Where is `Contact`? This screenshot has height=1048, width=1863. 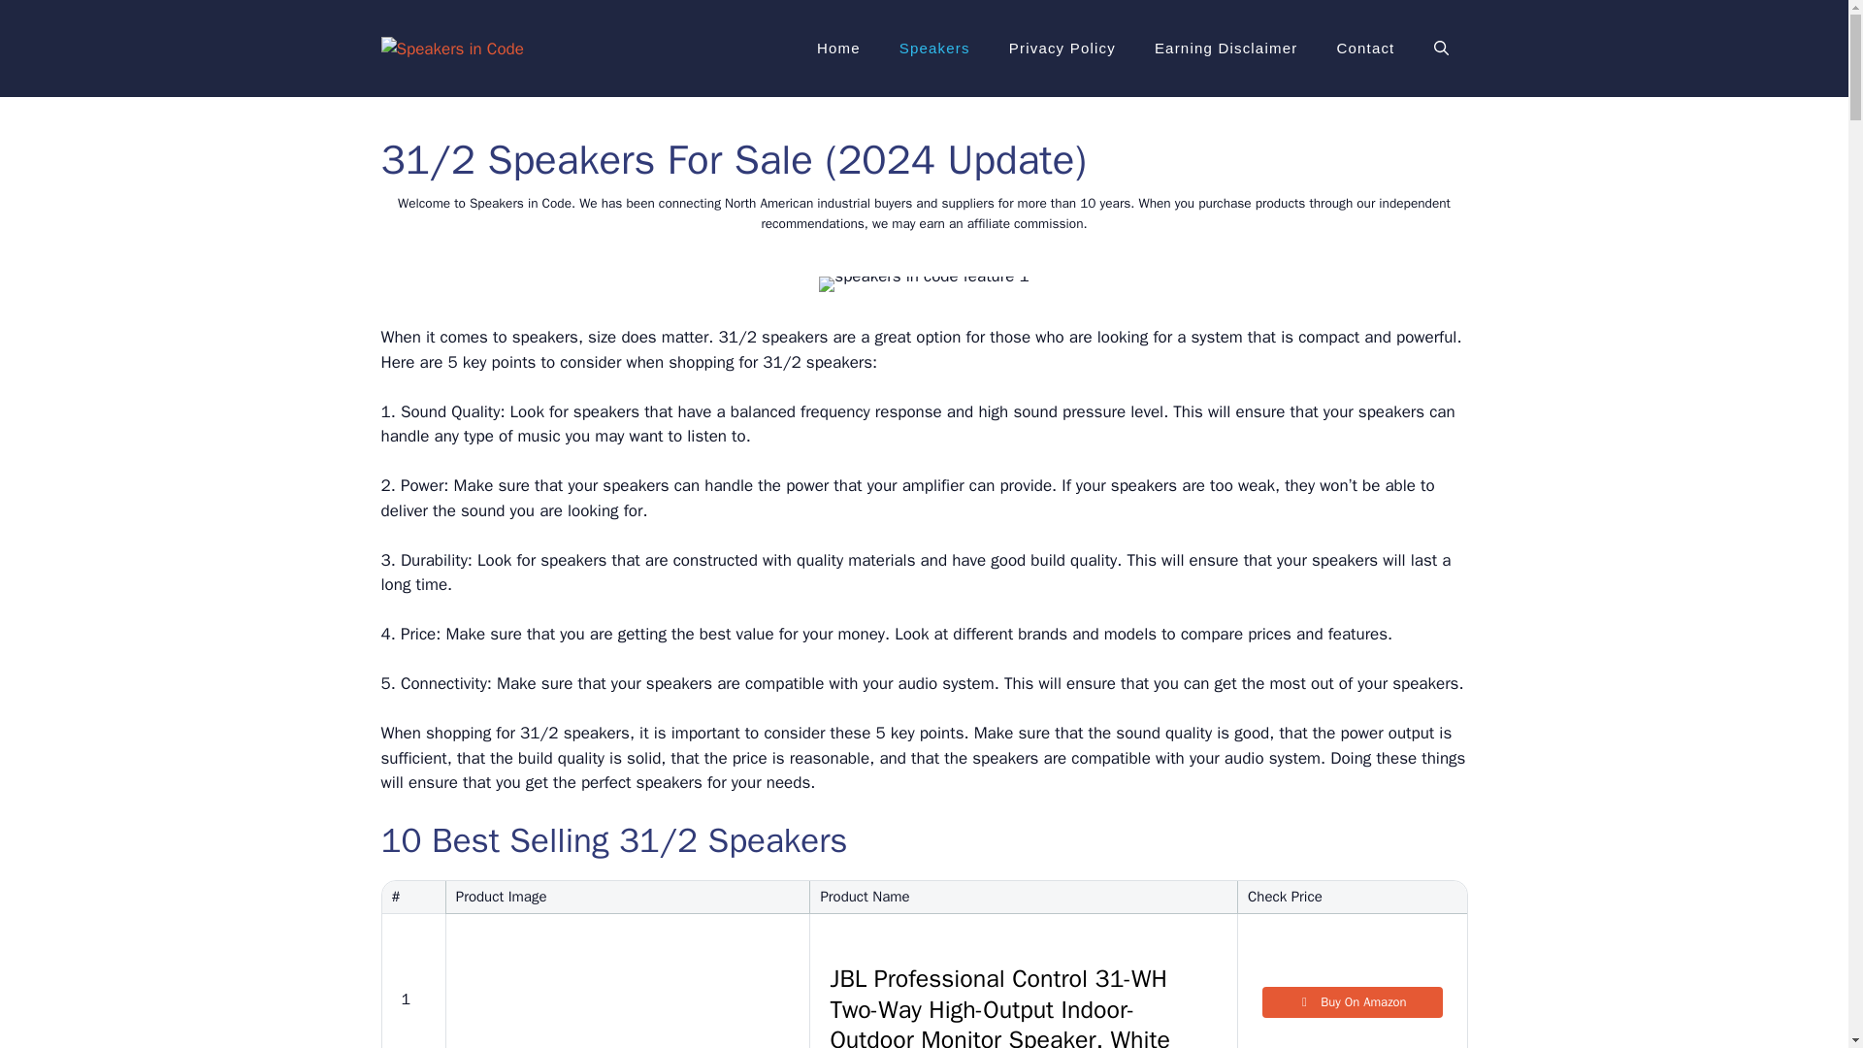 Contact is located at coordinates (1365, 49).